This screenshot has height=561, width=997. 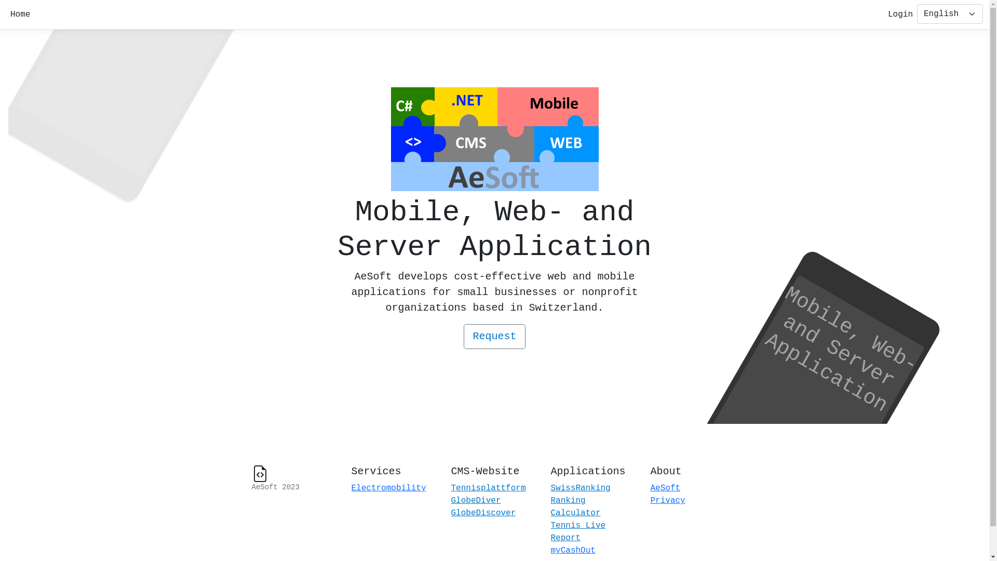 What do you see at coordinates (476, 501) in the screenshot?
I see `GlobeDiver` at bounding box center [476, 501].